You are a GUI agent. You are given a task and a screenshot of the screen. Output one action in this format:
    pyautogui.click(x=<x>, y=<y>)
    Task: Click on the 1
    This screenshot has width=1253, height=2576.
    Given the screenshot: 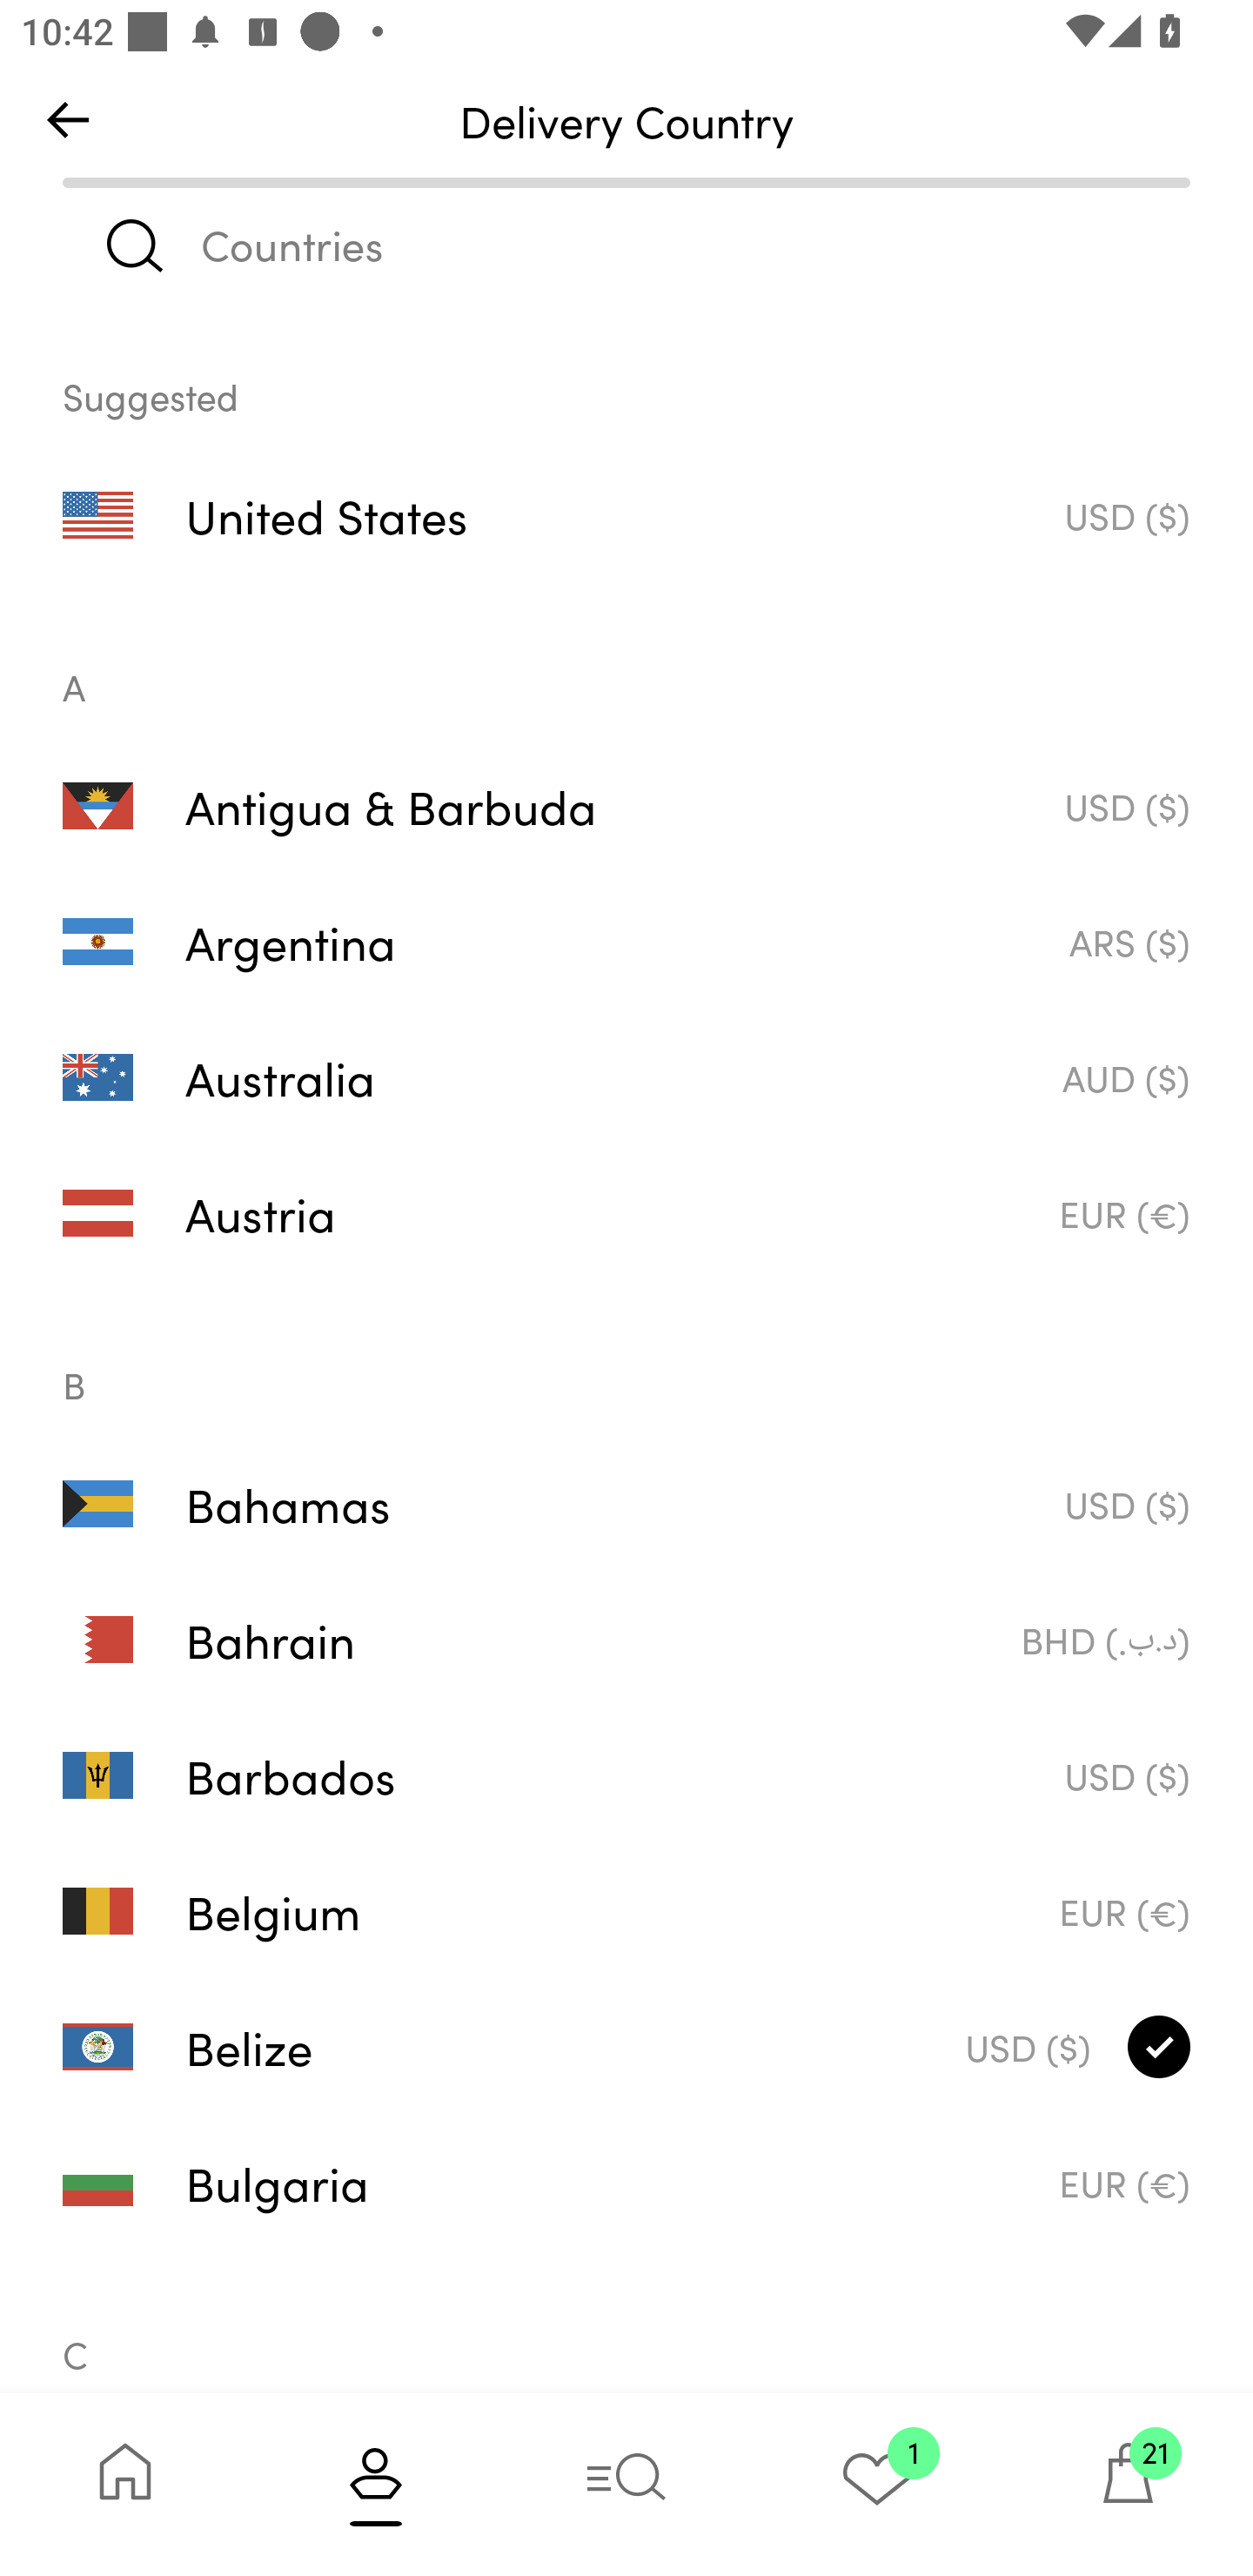 What is the action you would take?
    pyautogui.click(x=877, y=2484)
    